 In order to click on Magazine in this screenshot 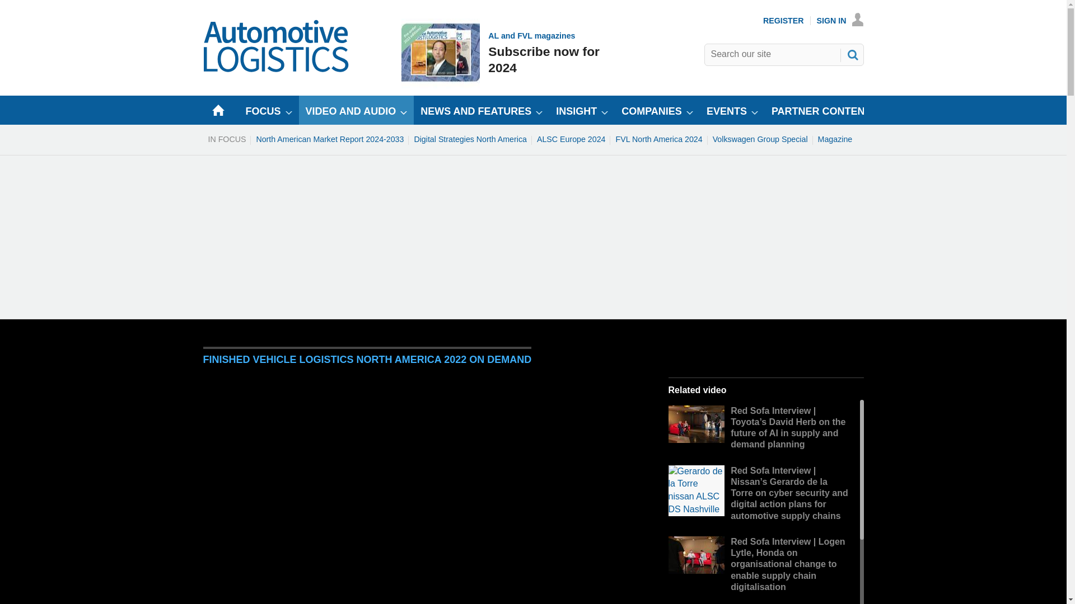, I will do `click(571, 139)`.